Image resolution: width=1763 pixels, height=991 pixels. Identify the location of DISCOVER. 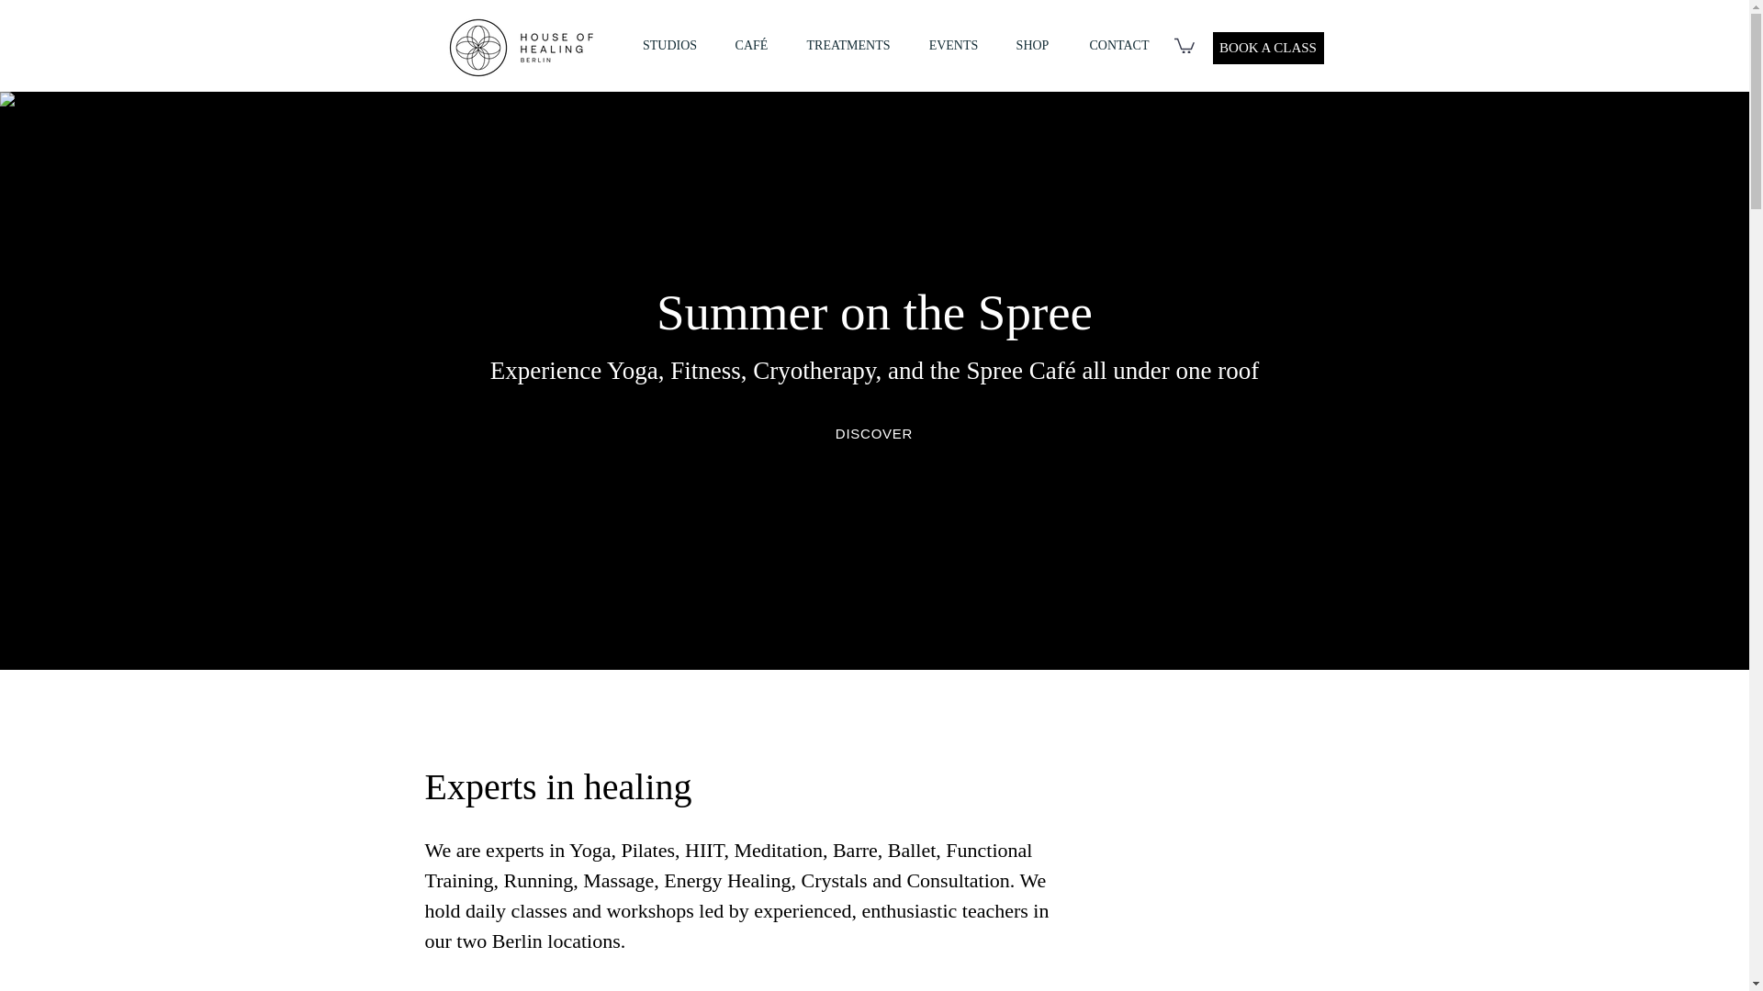
(872, 433).